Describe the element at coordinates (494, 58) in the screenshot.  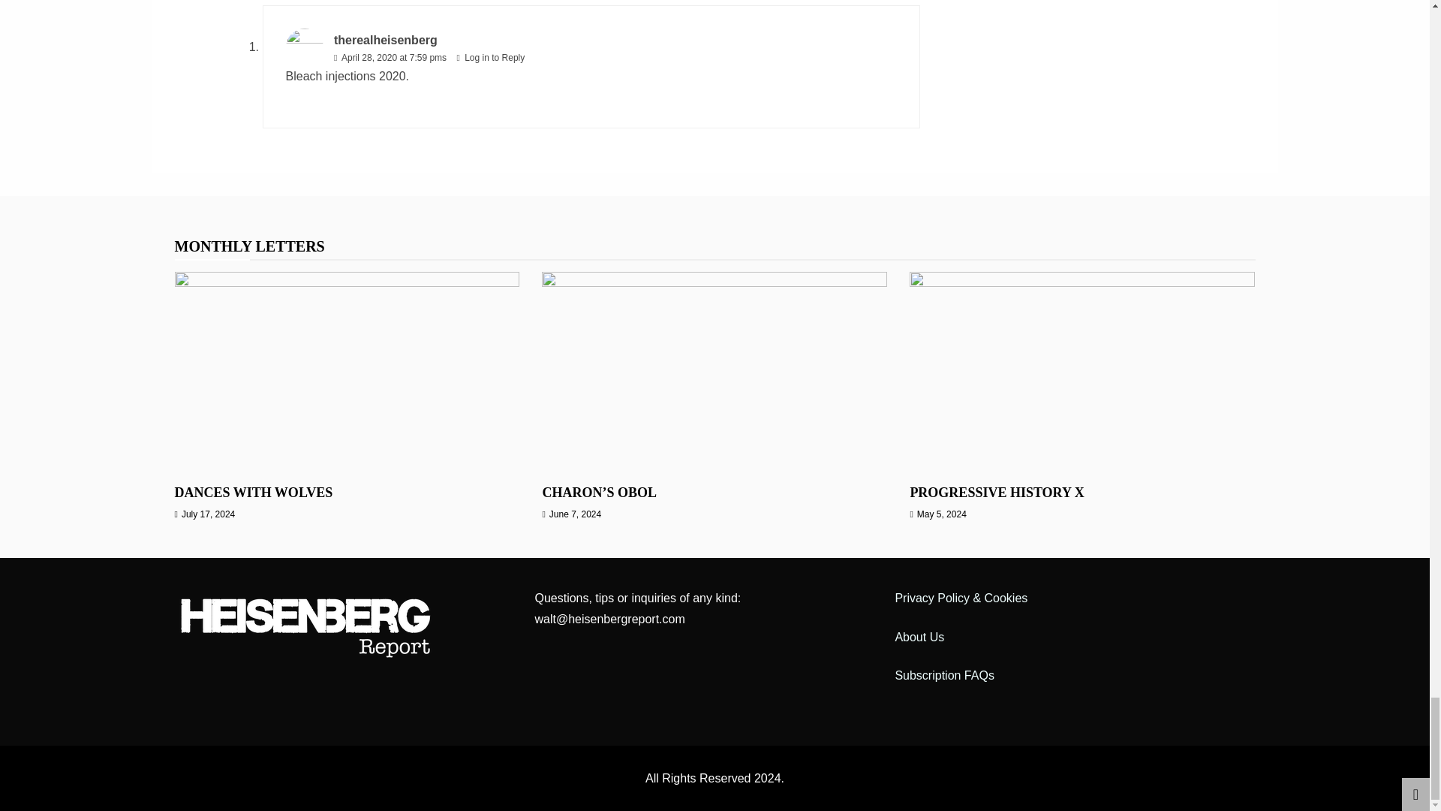
I see `Log in to Reply` at that location.